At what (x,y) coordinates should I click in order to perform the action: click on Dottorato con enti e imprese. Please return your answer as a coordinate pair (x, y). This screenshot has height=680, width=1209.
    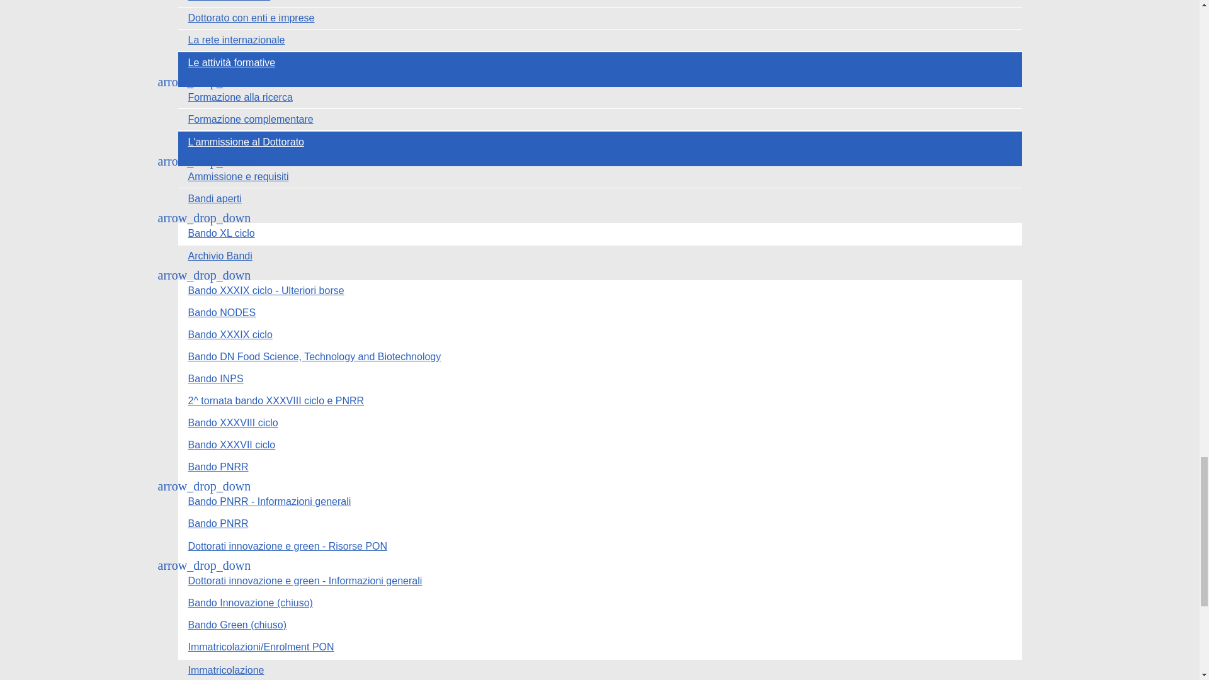
    Looking at the image, I should click on (599, 18).